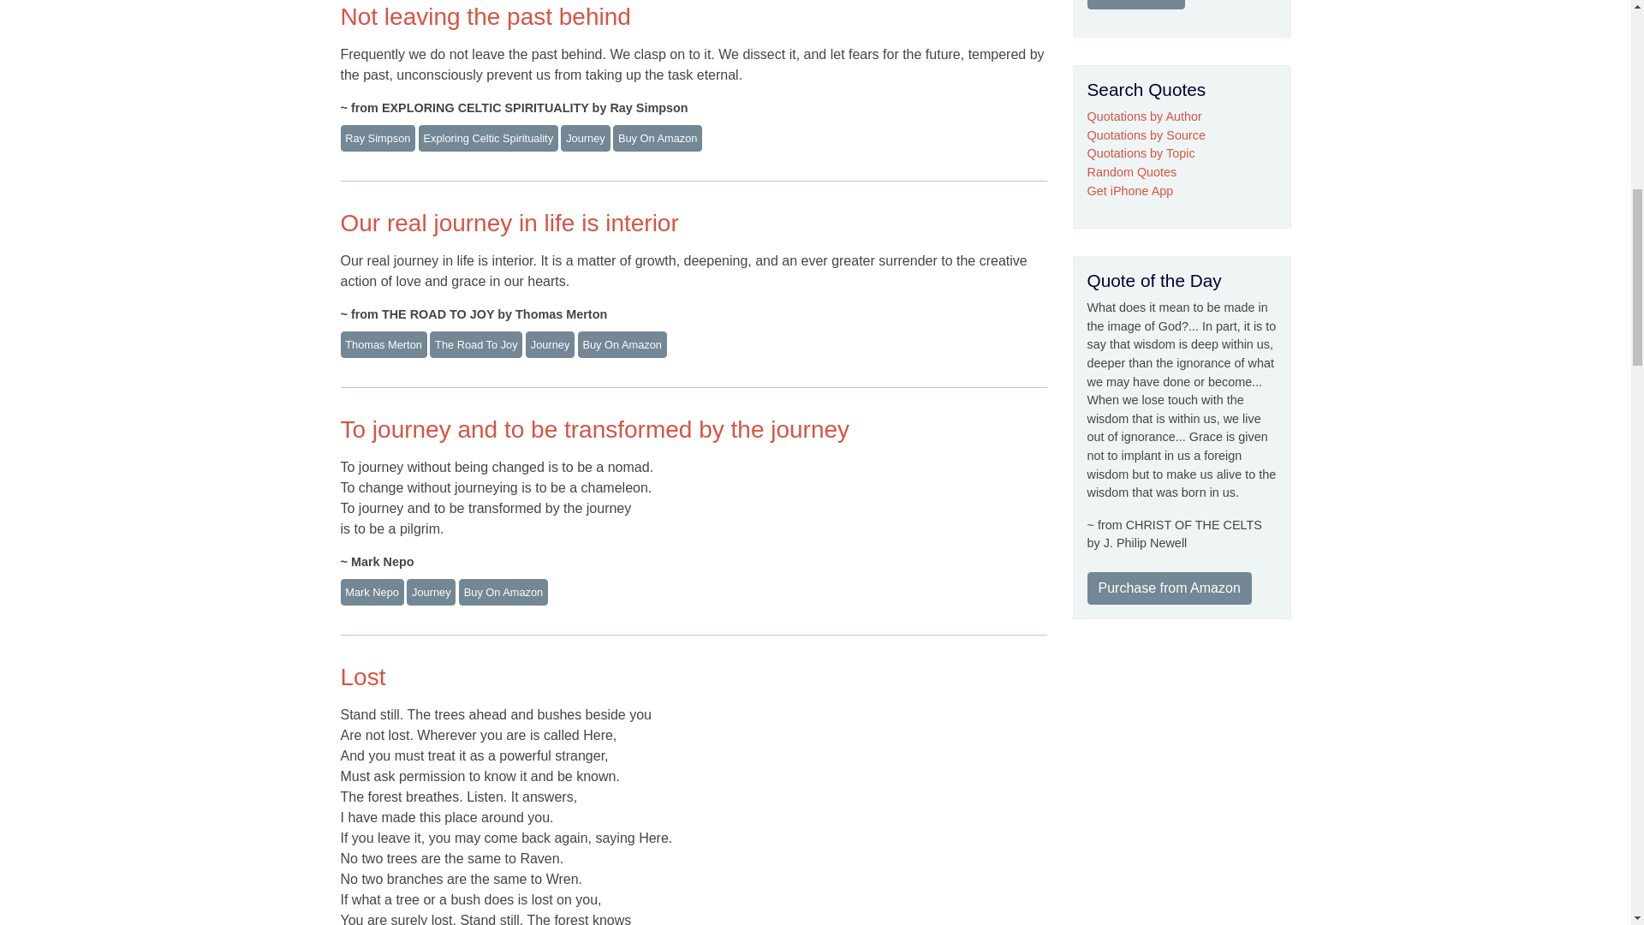  What do you see at coordinates (363, 677) in the screenshot?
I see `Lost` at bounding box center [363, 677].